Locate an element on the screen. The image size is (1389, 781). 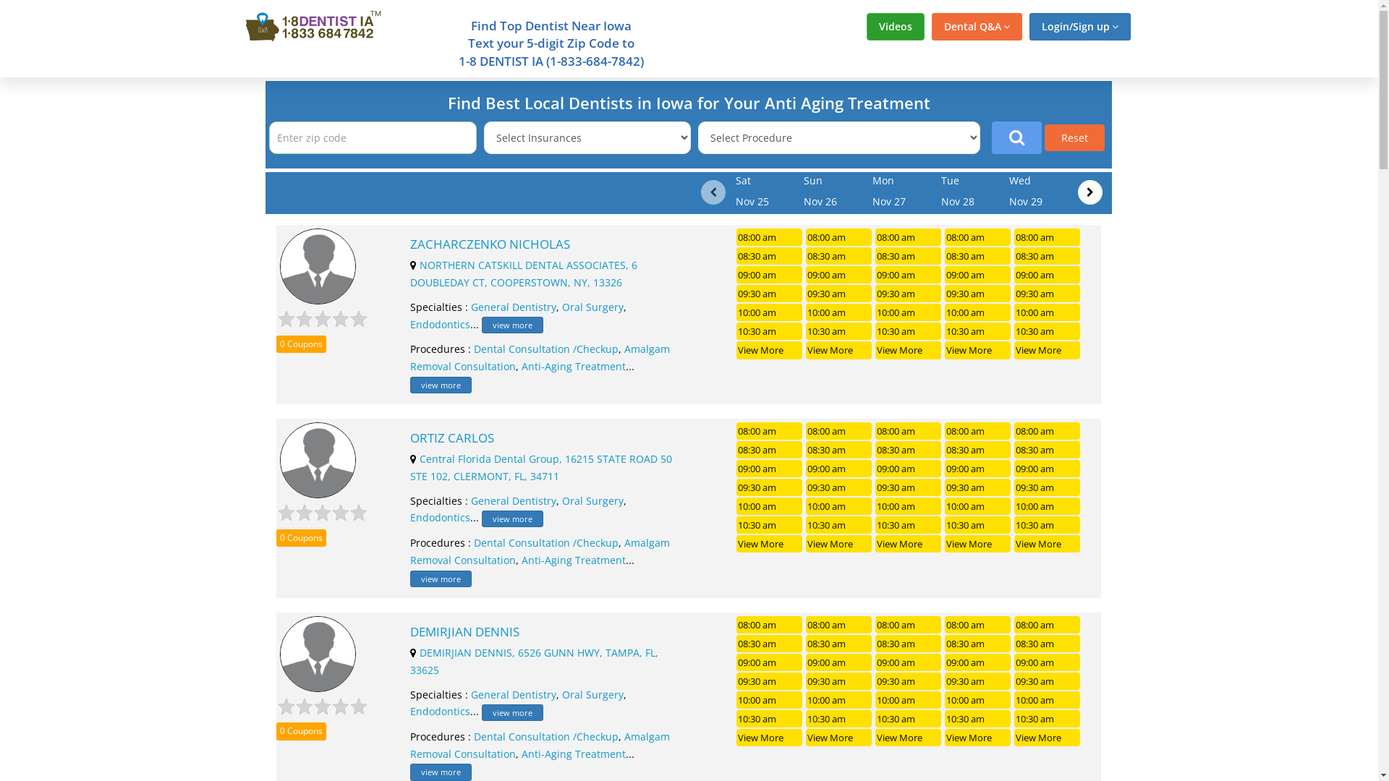
View More is located at coordinates (839, 544).